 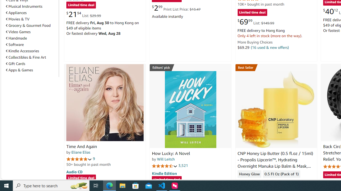 What do you see at coordinates (190, 109) in the screenshot?
I see `How Lucky: A Novel` at bounding box center [190, 109].